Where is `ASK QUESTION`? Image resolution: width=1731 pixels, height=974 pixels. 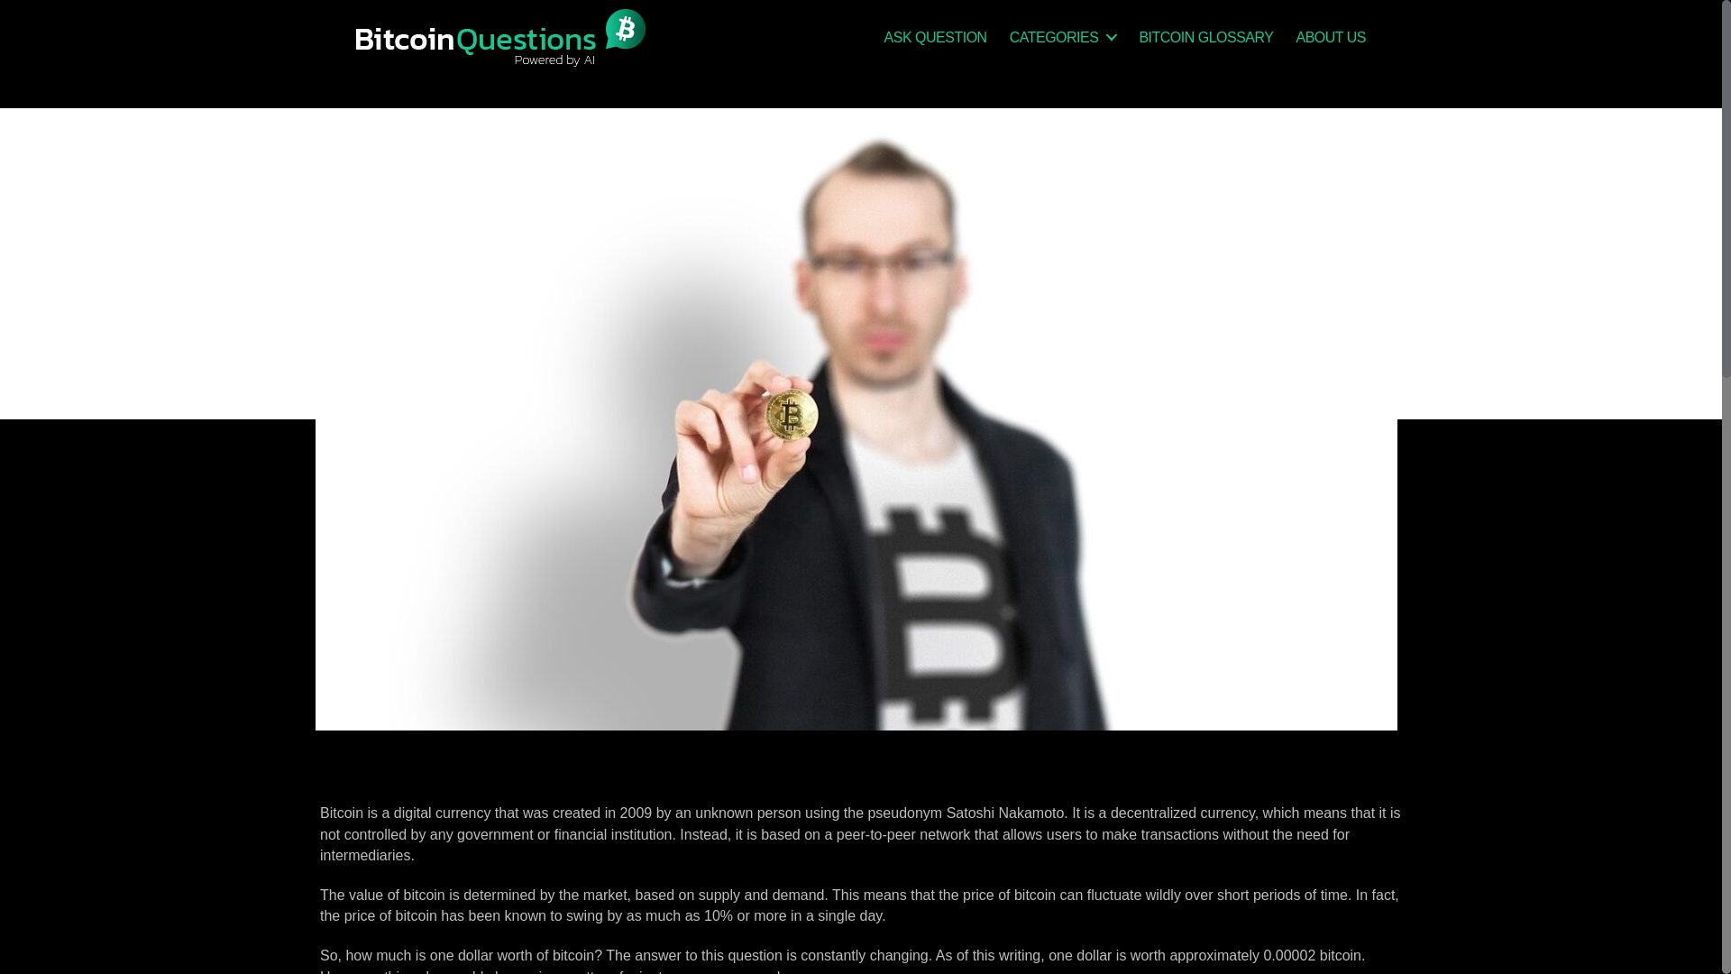 ASK QUESTION is located at coordinates (936, 37).